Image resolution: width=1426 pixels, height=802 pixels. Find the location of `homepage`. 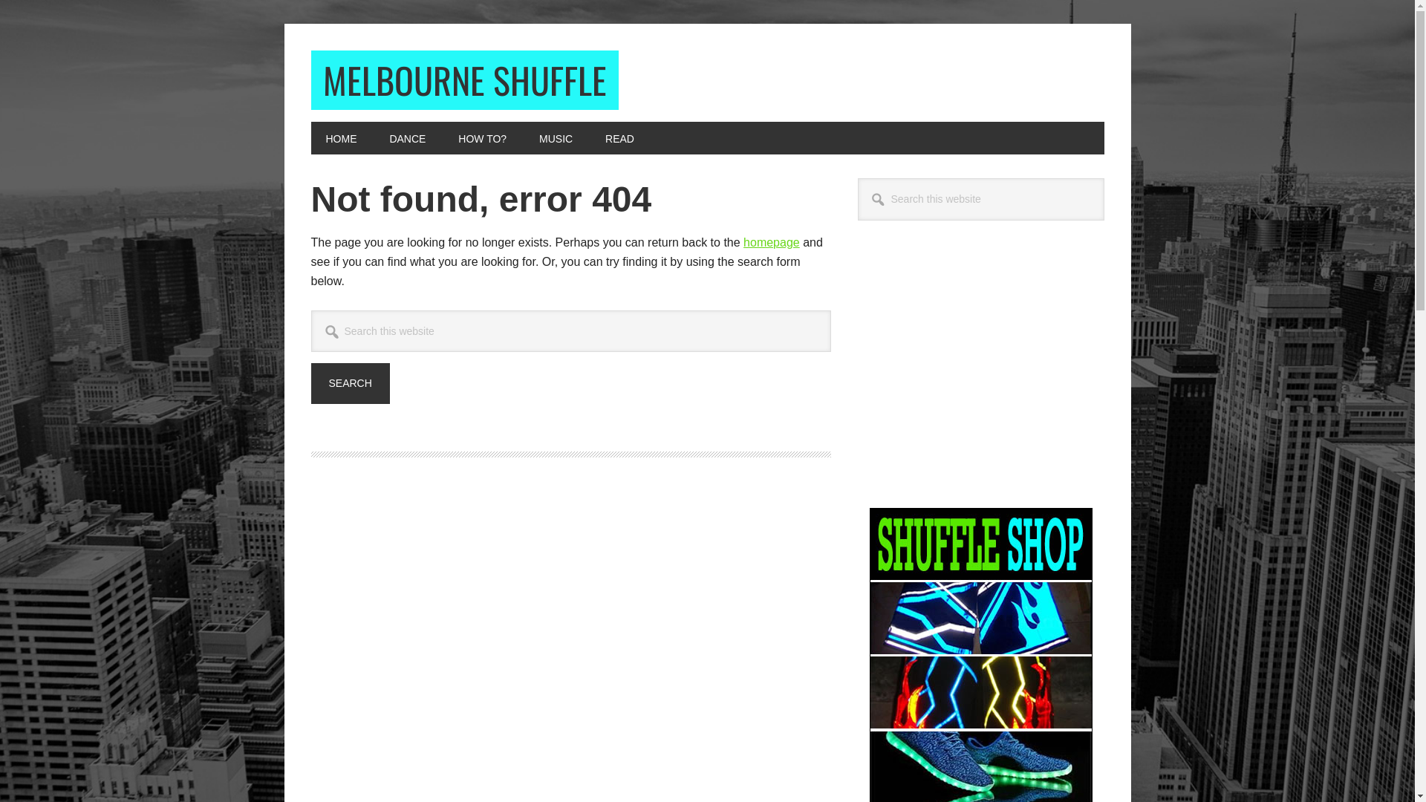

homepage is located at coordinates (772, 242).